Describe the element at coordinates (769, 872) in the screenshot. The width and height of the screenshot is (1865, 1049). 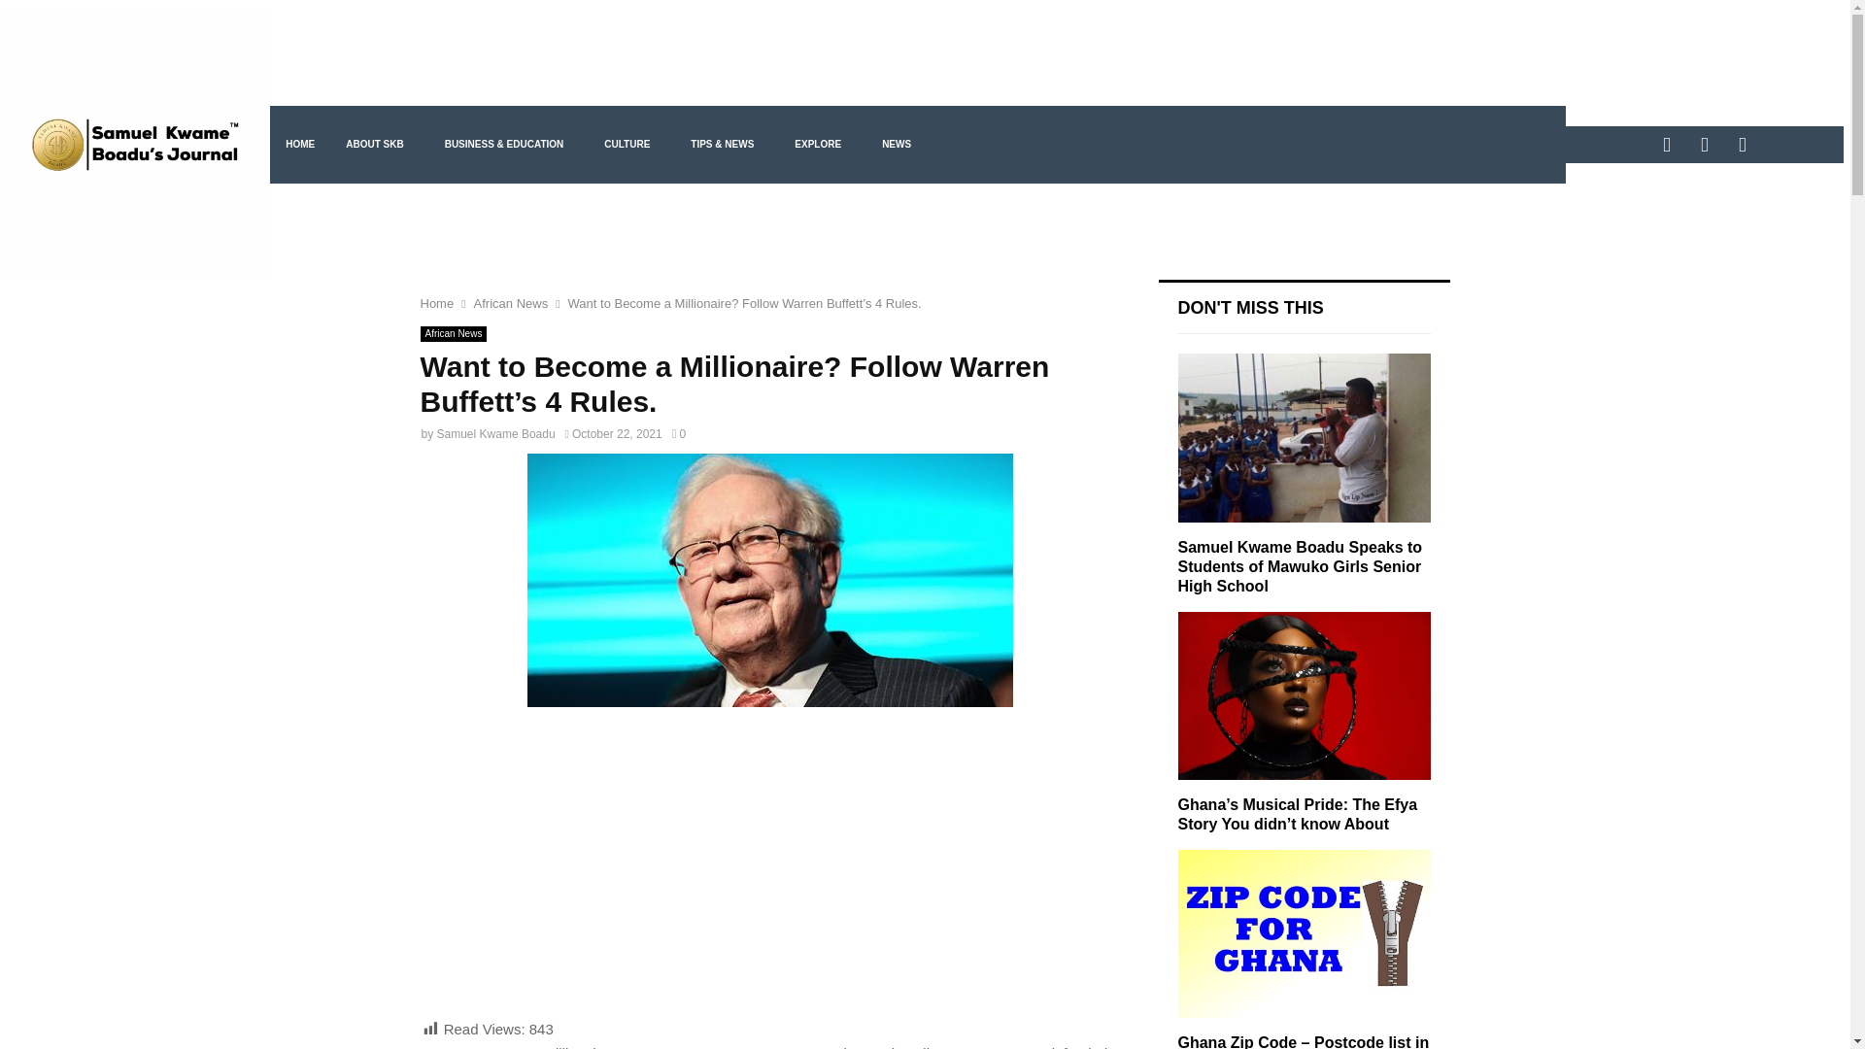
I see `Advertisement` at that location.